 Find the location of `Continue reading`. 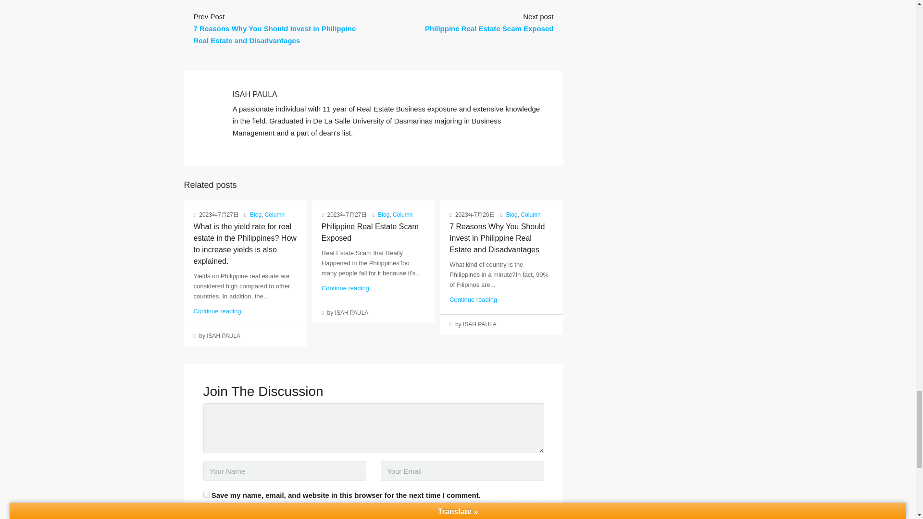

Continue reading is located at coordinates (217, 311).